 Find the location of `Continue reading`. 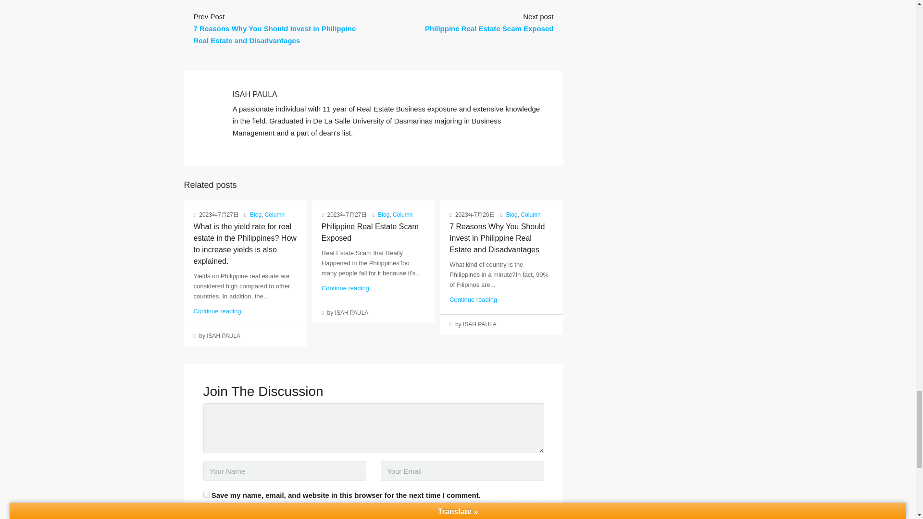

Continue reading is located at coordinates (217, 311).